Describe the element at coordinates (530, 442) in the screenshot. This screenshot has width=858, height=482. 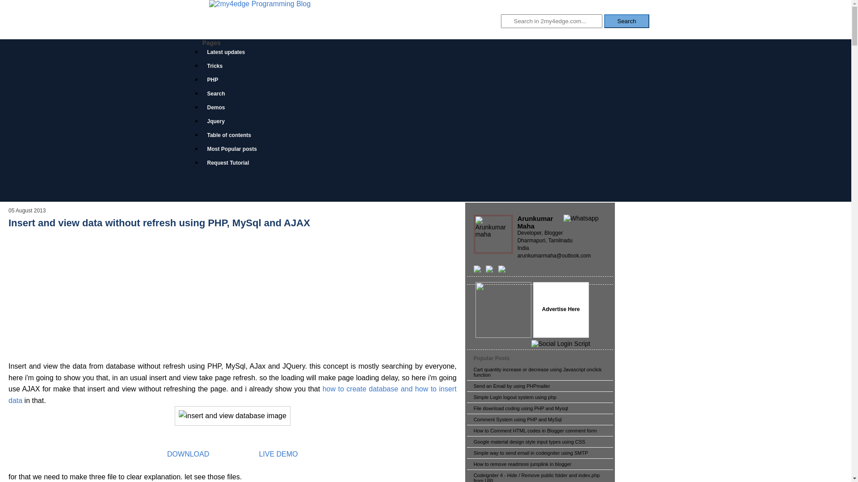
I see `Google material design style input types using CSS` at that location.